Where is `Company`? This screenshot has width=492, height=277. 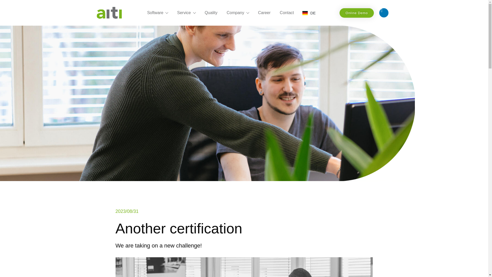
Company is located at coordinates (237, 13).